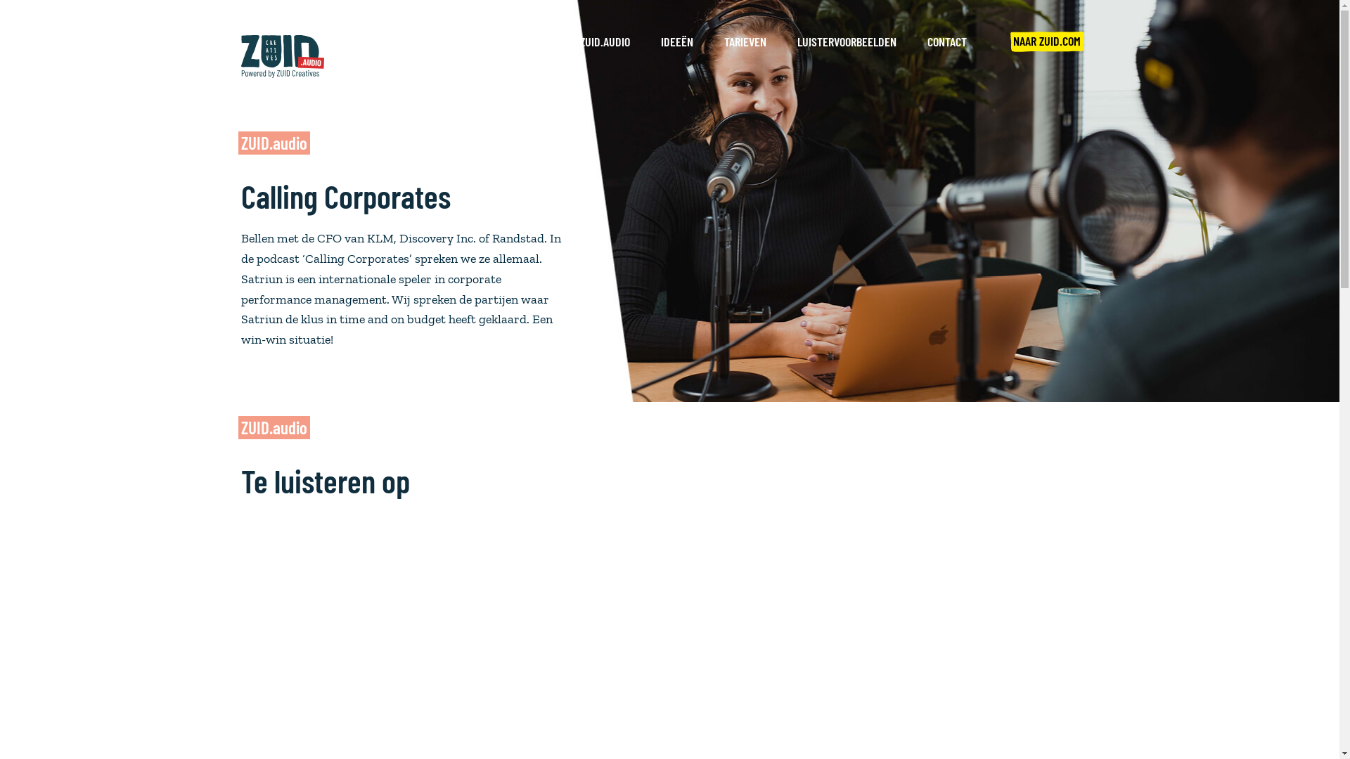 This screenshot has height=759, width=1350. What do you see at coordinates (290, 649) in the screenshot?
I see `Digital Experience` at bounding box center [290, 649].